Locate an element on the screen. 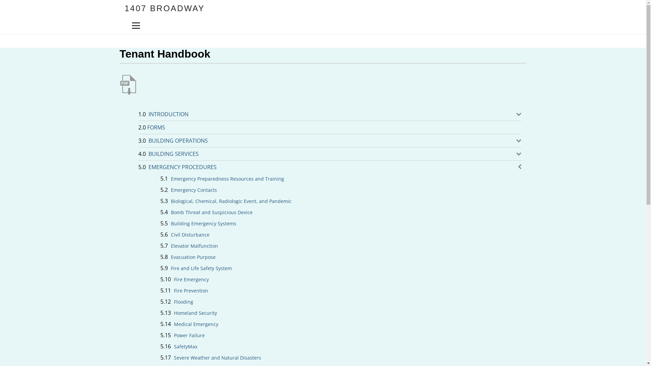 The image size is (651, 366). Biological, Chemical, Radiologic Event, and Pandemic is located at coordinates (233, 201).